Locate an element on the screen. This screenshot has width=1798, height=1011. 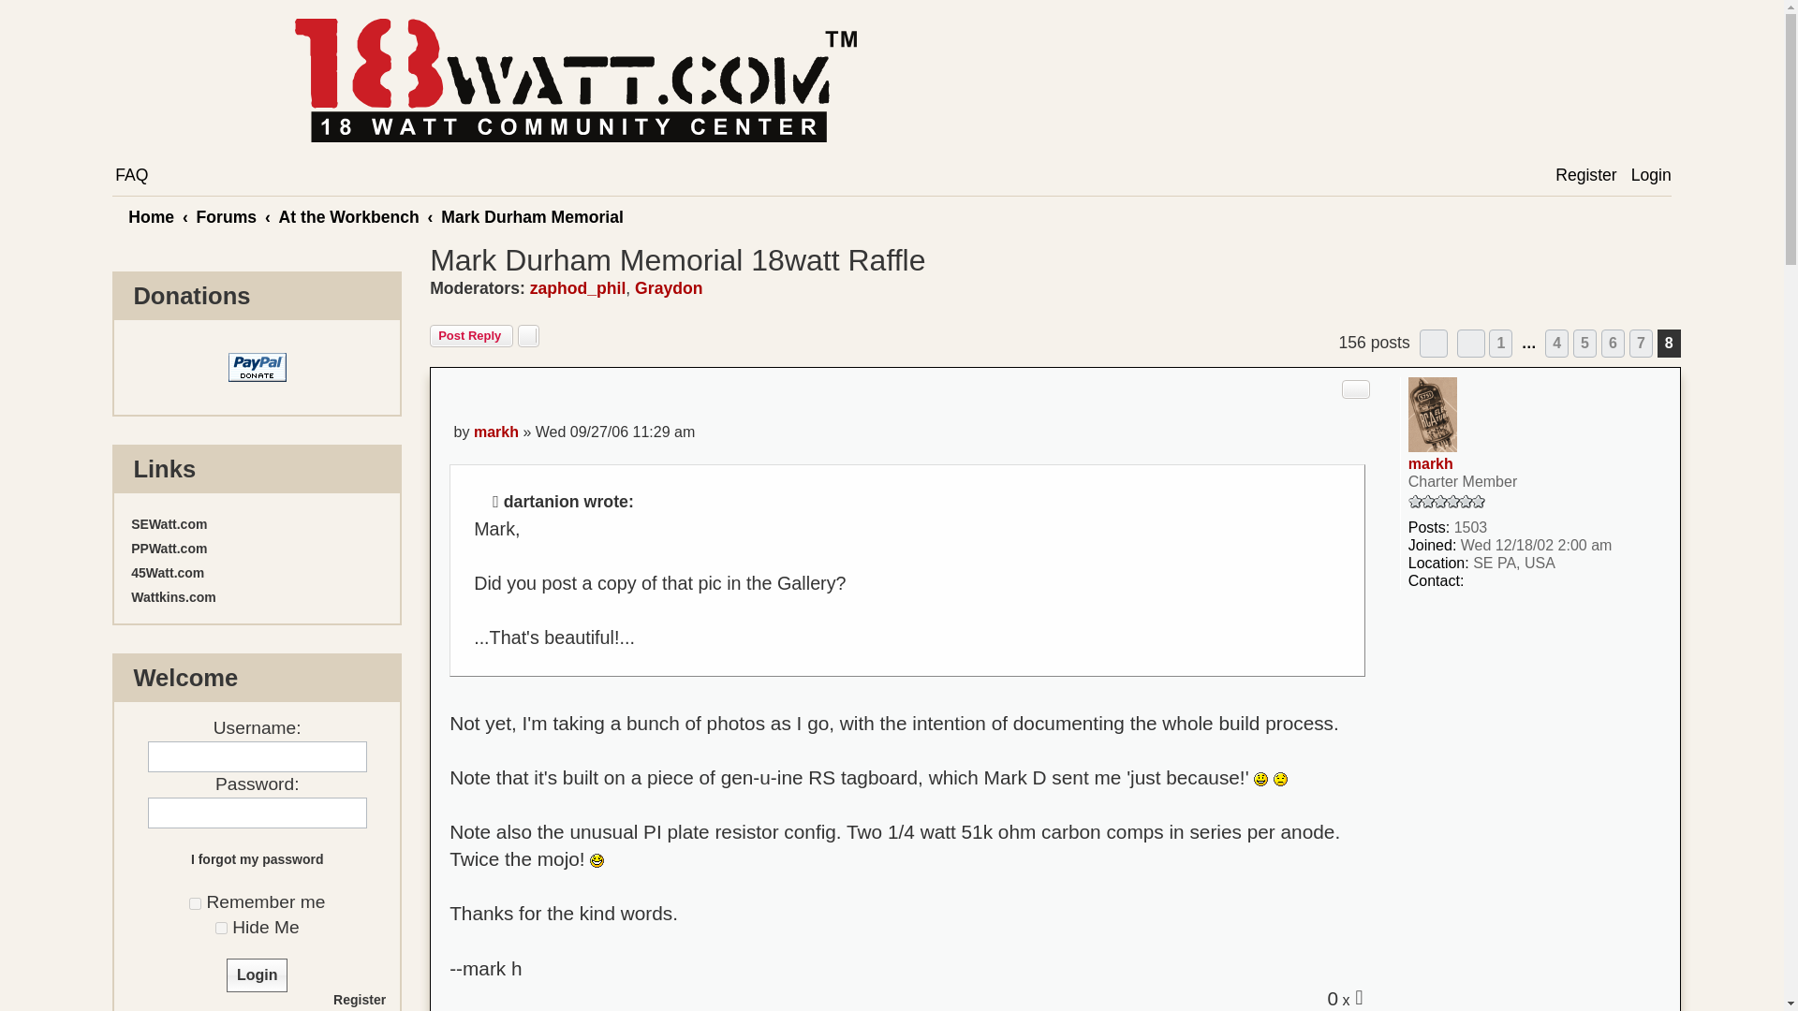
Register is located at coordinates (360, 999).